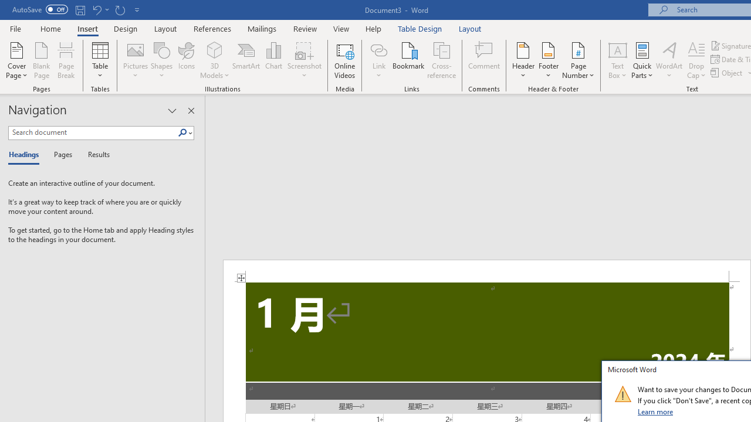 This screenshot has width=751, height=422. Describe the element at coordinates (656, 411) in the screenshot. I see `Learn more` at that location.